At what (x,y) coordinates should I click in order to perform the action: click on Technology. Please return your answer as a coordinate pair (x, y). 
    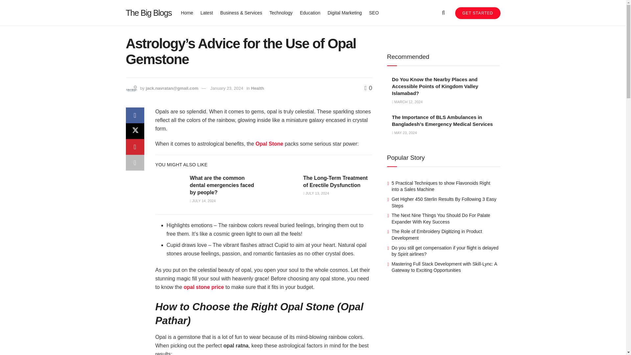
    Looking at the image, I should click on (281, 12).